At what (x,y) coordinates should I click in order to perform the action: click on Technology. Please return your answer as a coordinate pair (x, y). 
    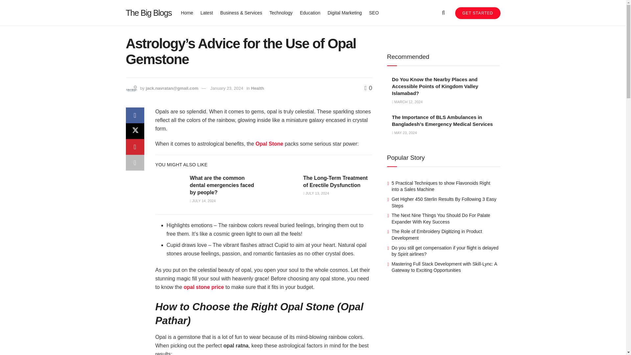
    Looking at the image, I should click on (281, 12).